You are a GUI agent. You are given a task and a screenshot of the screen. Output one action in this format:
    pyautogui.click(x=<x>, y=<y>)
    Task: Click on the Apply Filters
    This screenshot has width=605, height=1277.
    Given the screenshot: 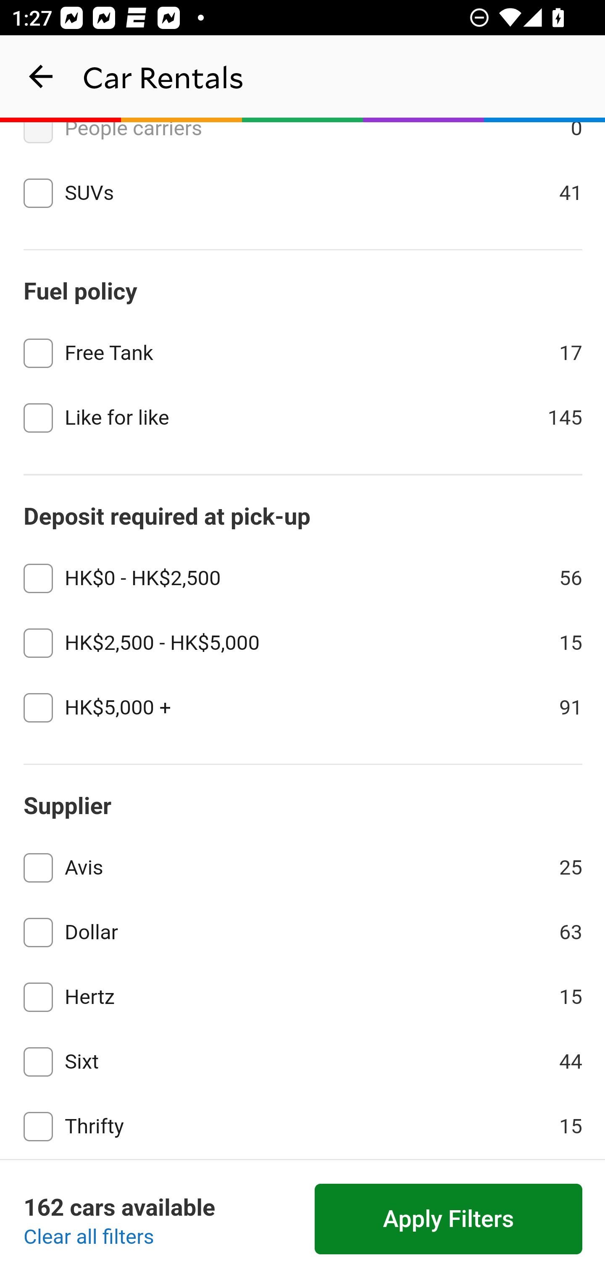 What is the action you would take?
    pyautogui.click(x=449, y=1219)
    